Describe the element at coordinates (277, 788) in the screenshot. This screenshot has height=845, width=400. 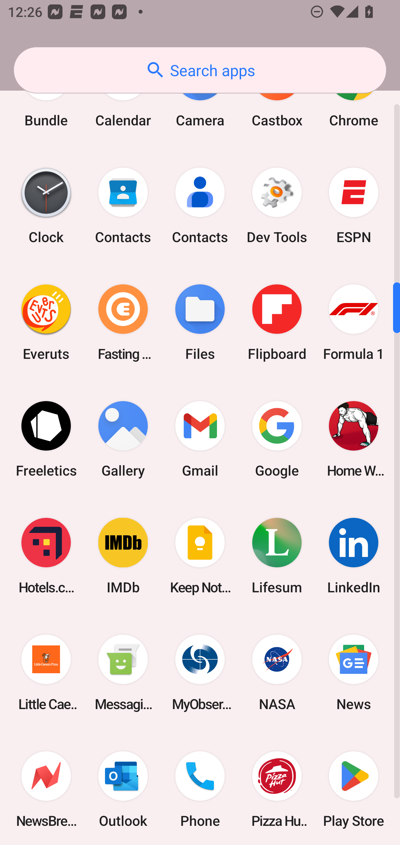
I see `Pizza Hut HK & Macau` at that location.